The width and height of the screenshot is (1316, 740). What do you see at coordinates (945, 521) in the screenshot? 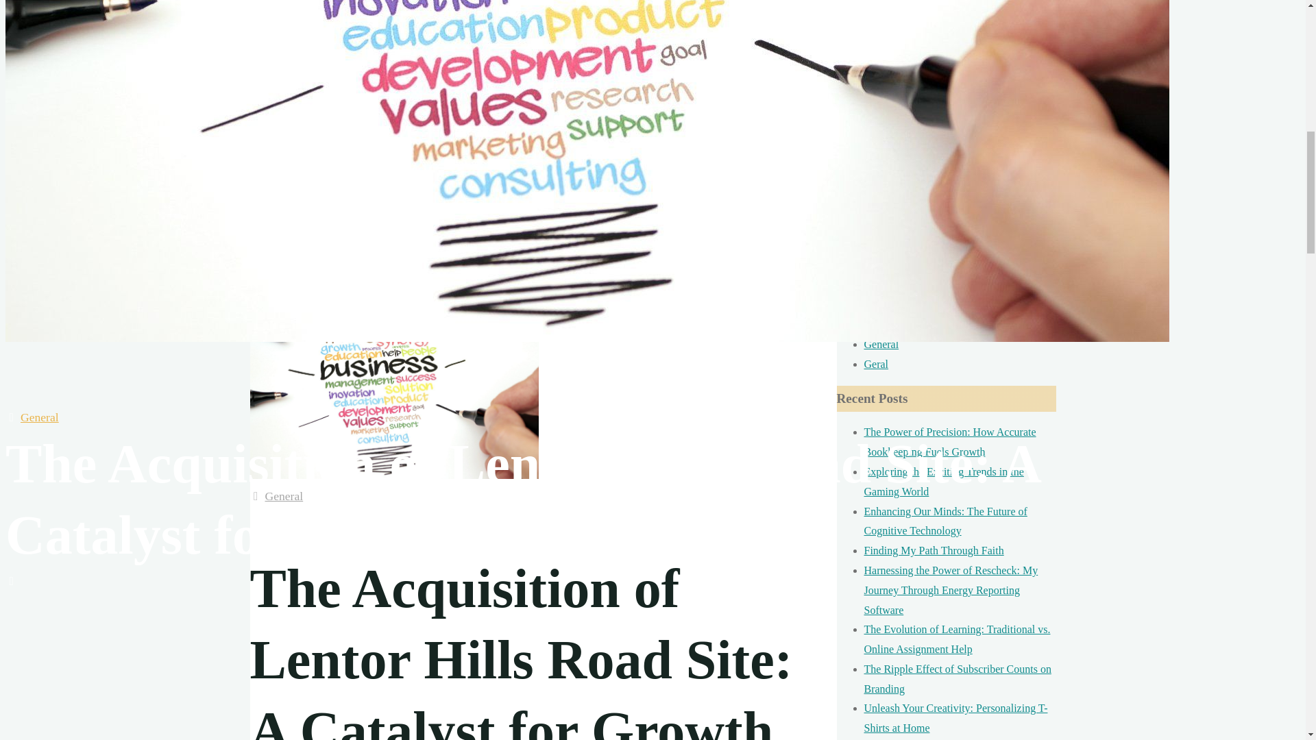
I see `Enhancing Our Minds: The Future of Cognitive Technology` at bounding box center [945, 521].